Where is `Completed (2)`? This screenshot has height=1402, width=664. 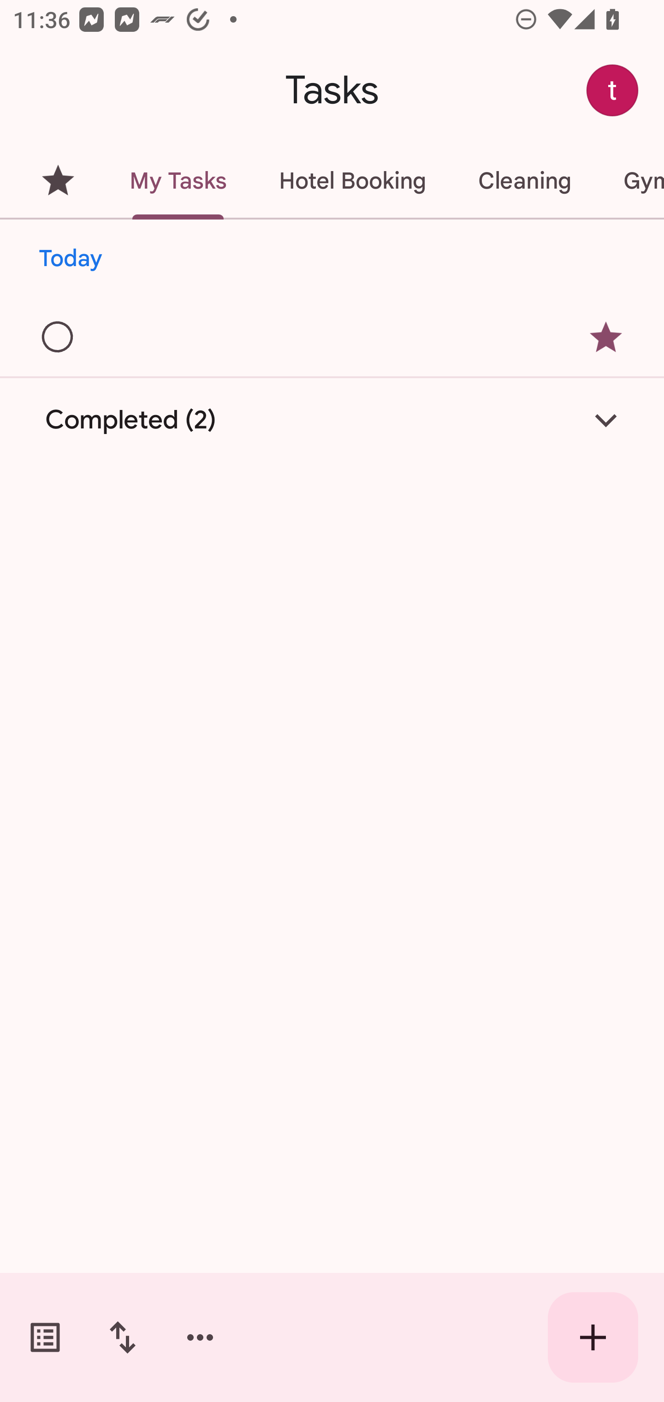 Completed (2) is located at coordinates (332, 421).